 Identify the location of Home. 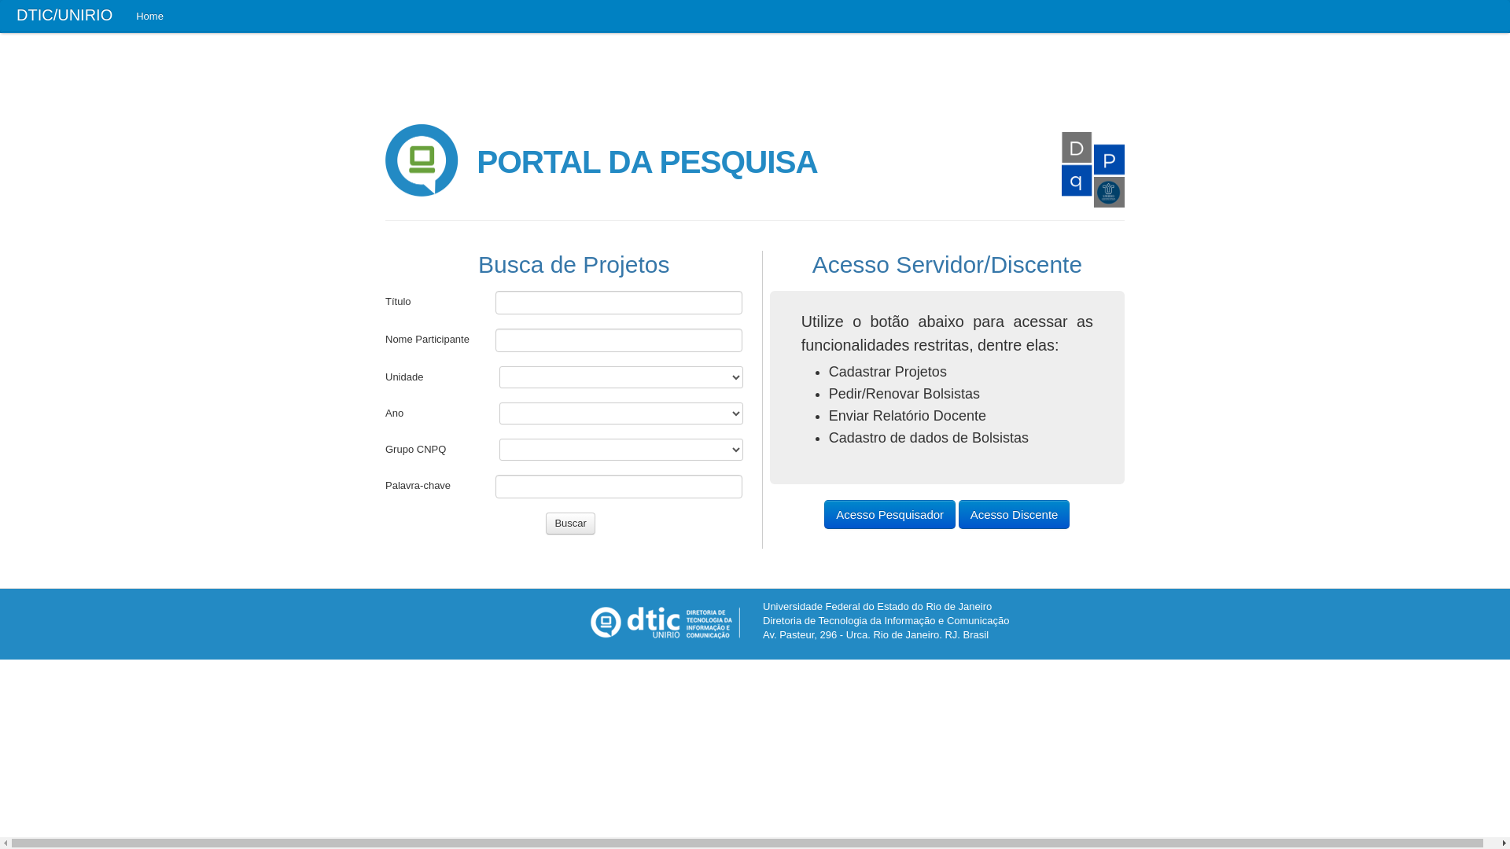
(149, 17).